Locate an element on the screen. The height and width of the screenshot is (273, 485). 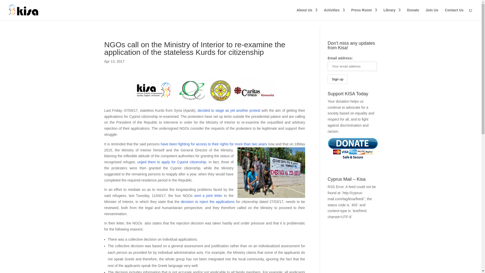
Press Room is located at coordinates (364, 14).